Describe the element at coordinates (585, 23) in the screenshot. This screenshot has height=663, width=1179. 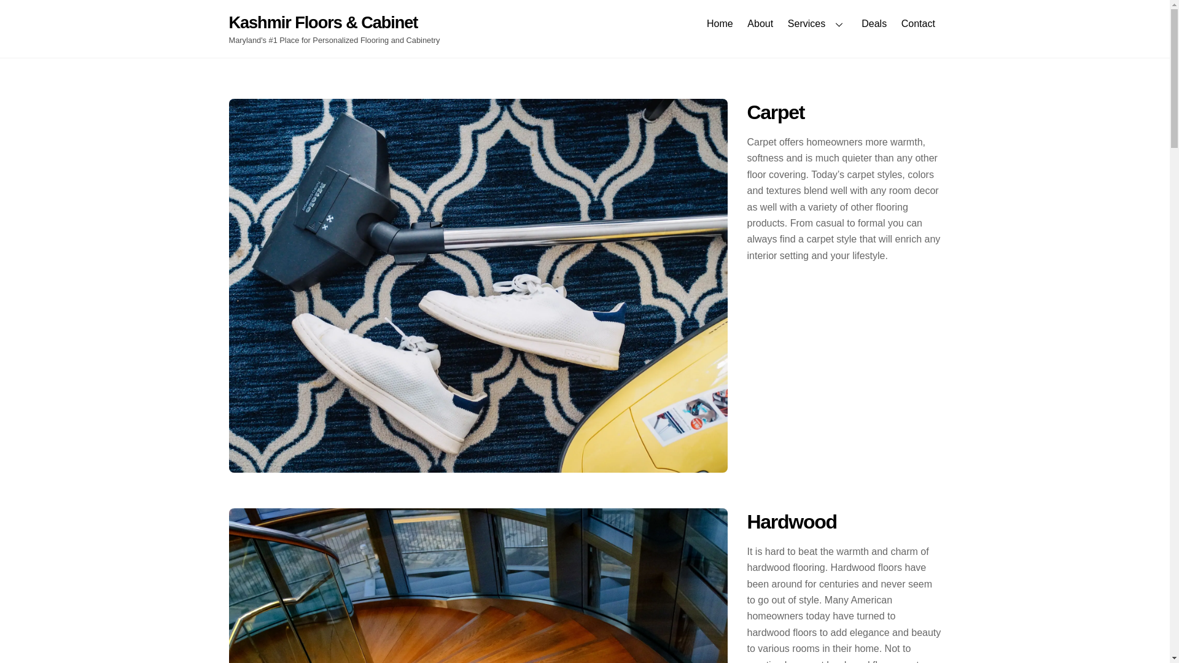
I see `Contact` at that location.